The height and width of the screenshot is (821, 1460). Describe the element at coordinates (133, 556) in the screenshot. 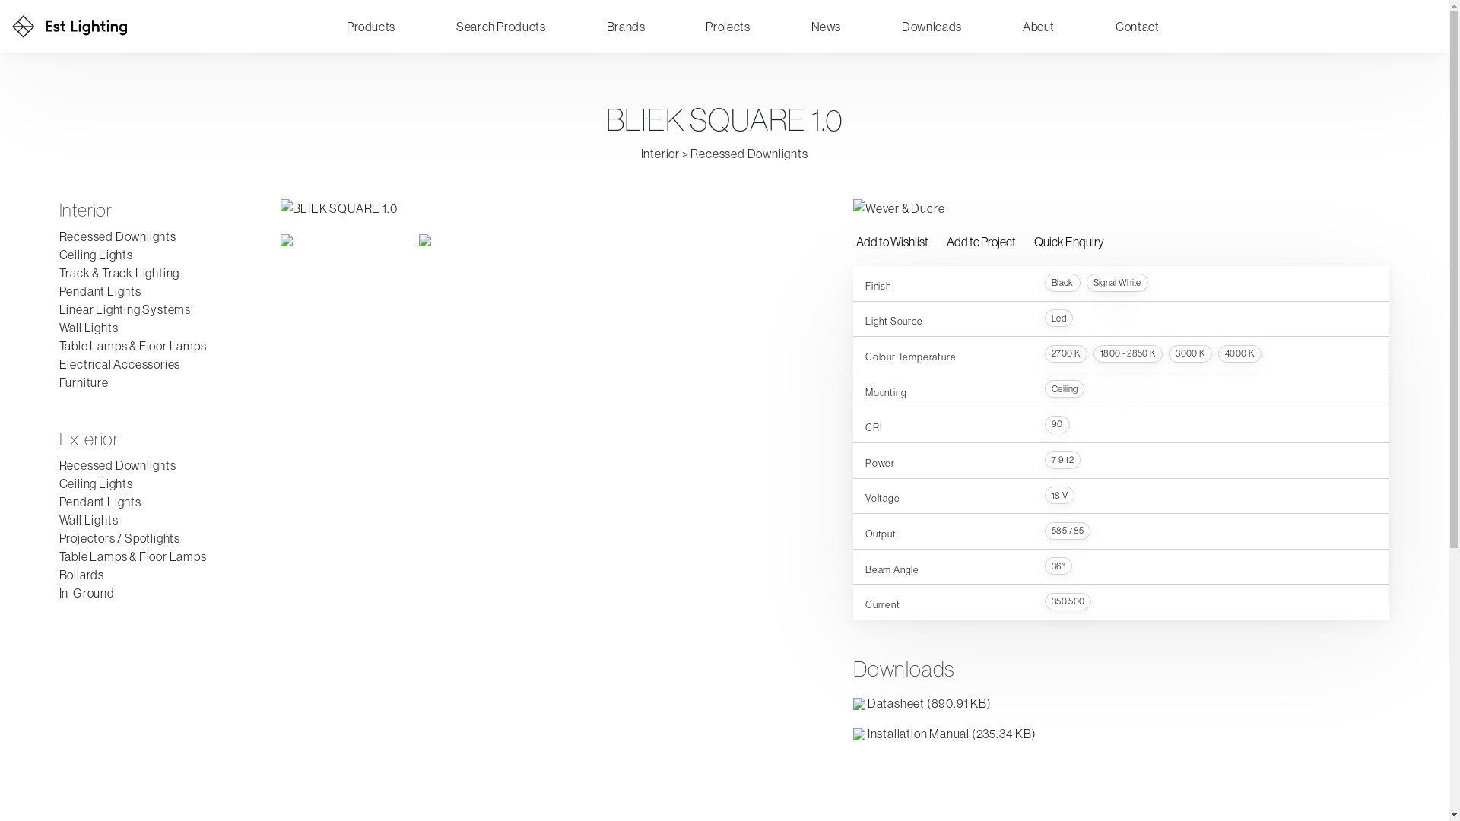

I see `Table Lamps & Floor Lamps` at that location.